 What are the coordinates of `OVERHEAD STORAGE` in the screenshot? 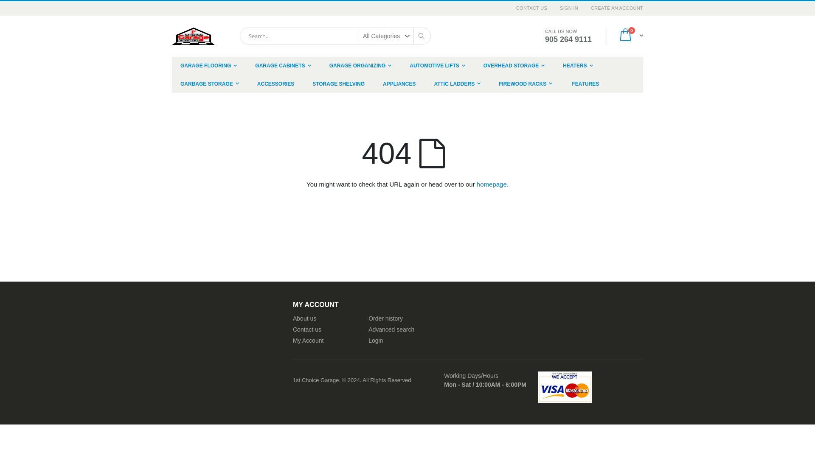 It's located at (514, 66).